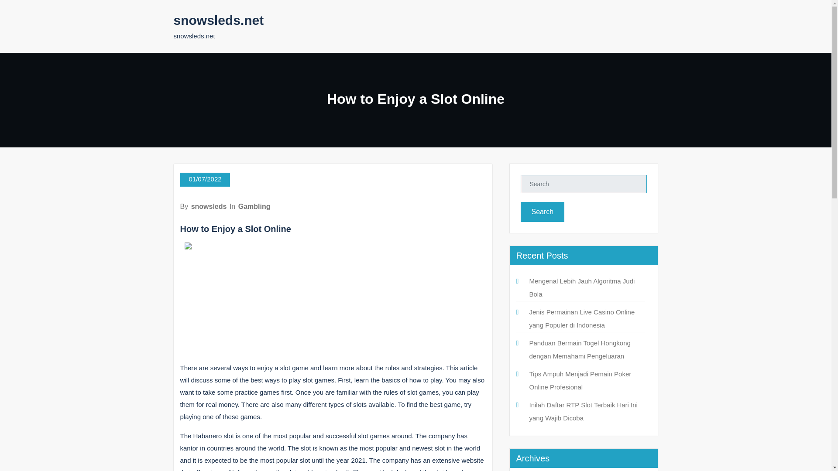  Describe the element at coordinates (542, 212) in the screenshot. I see `Search` at that location.